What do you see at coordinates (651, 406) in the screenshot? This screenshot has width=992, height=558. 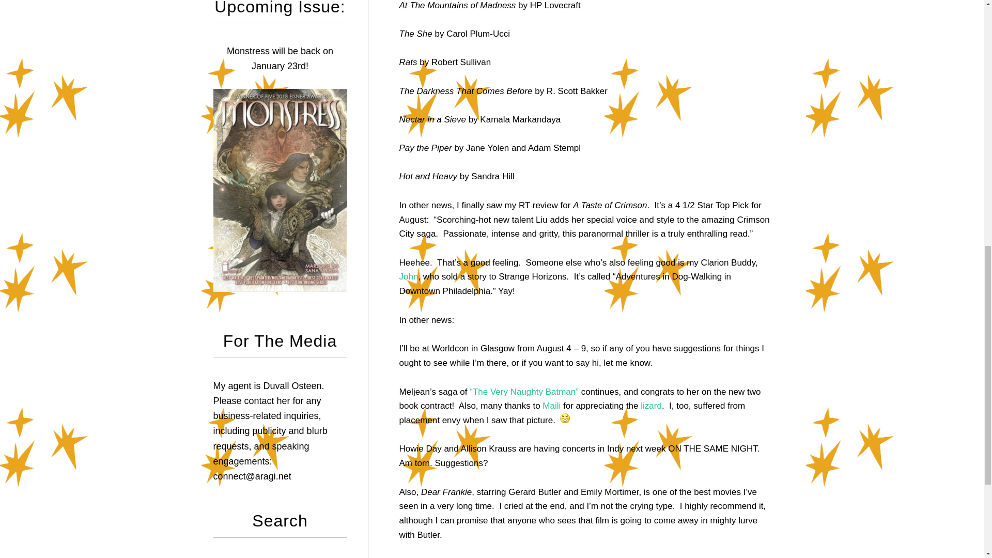 I see `lizard` at bounding box center [651, 406].